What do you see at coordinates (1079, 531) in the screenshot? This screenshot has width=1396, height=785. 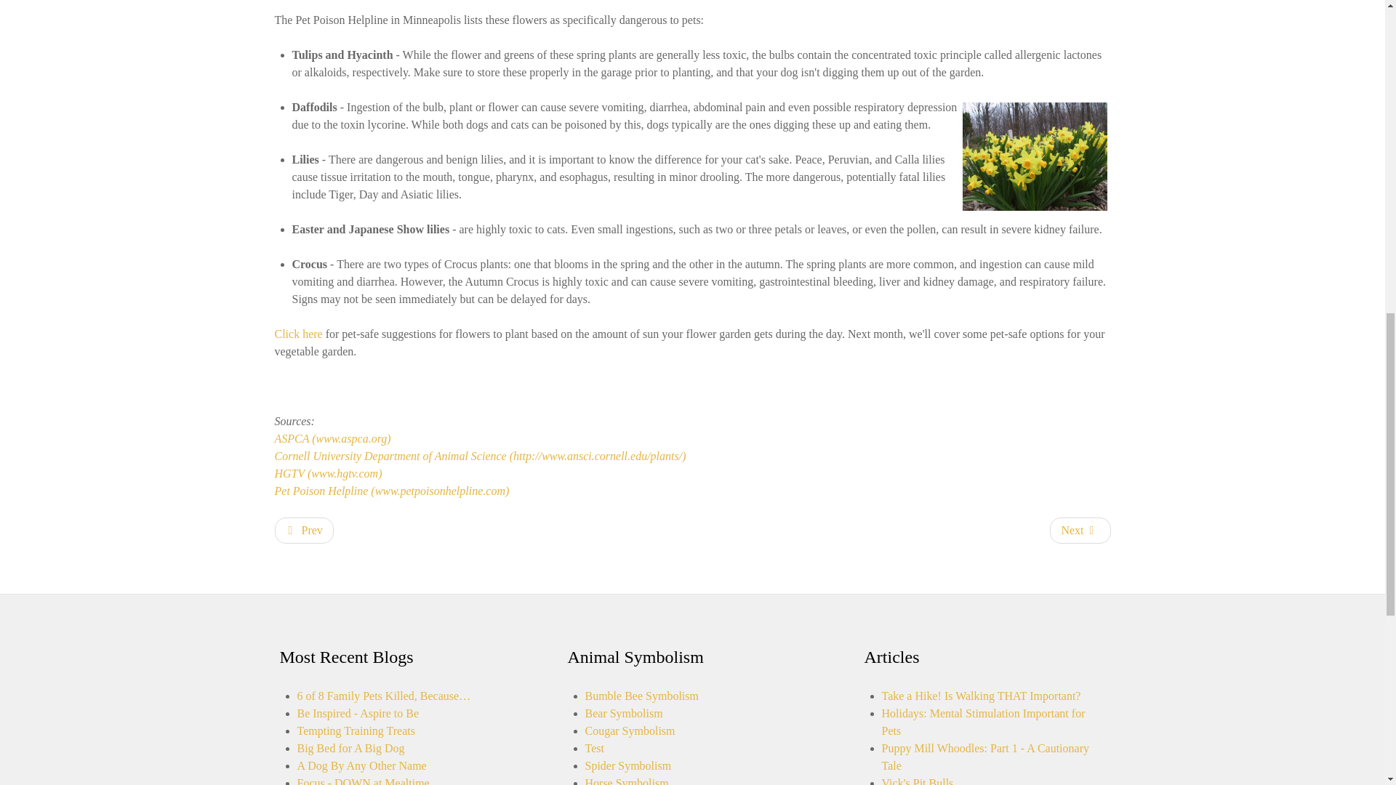 I see `Next` at bounding box center [1079, 531].